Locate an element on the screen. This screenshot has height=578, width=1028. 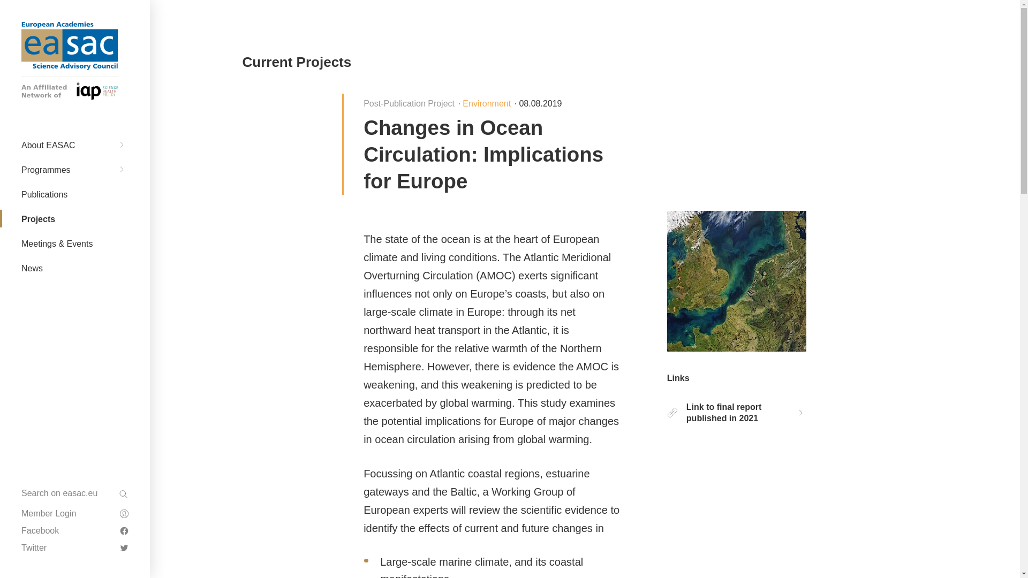
Environment is located at coordinates (75, 408).